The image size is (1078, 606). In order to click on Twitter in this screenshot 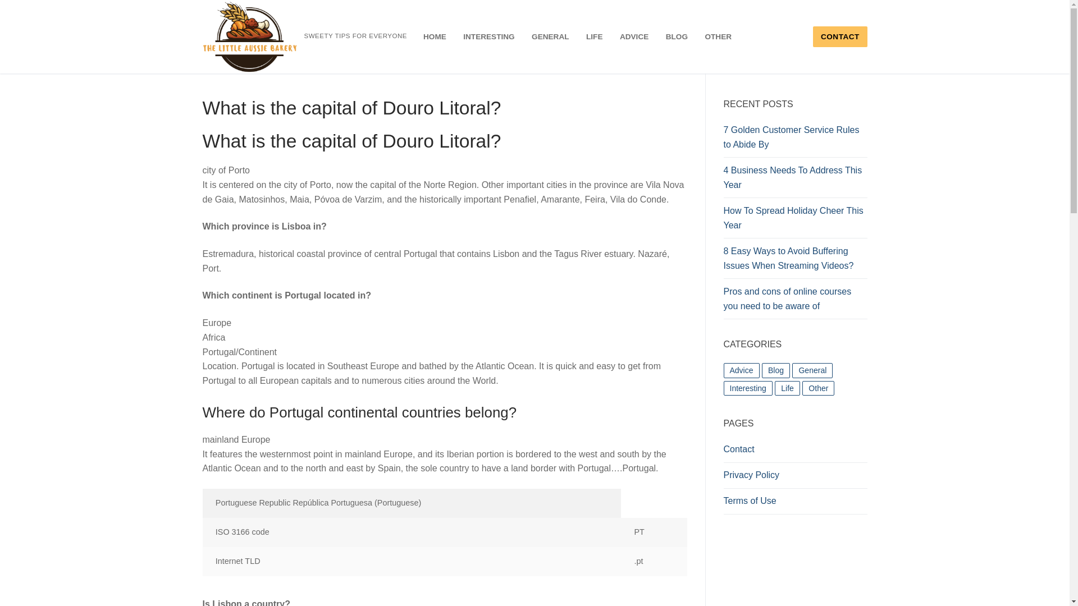, I will do `click(4, 65)`.